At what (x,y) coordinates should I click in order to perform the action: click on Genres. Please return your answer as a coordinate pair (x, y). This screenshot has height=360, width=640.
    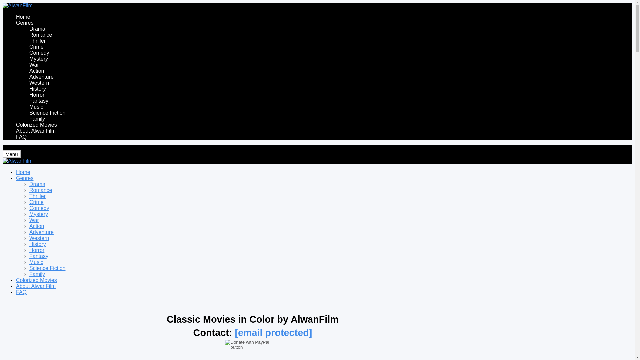
    Looking at the image, I should click on (25, 23).